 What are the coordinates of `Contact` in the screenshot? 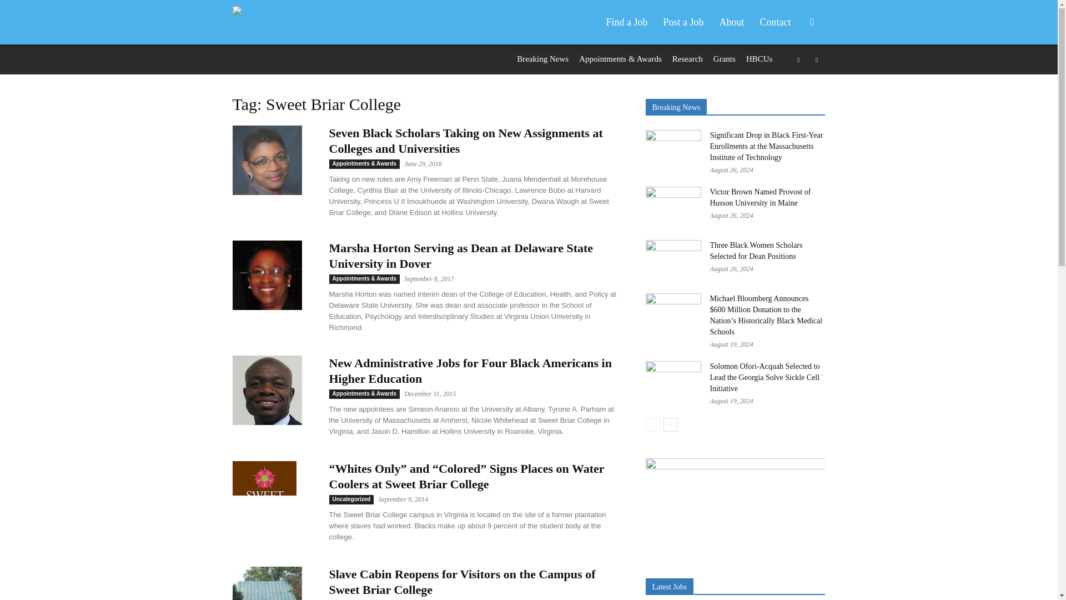 It's located at (775, 22).